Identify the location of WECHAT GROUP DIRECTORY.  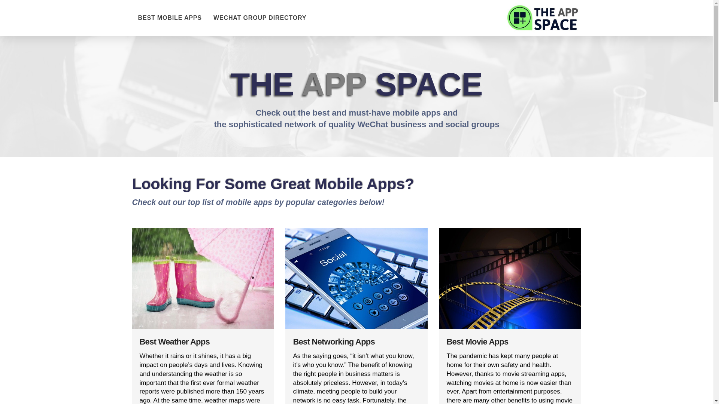
(260, 18).